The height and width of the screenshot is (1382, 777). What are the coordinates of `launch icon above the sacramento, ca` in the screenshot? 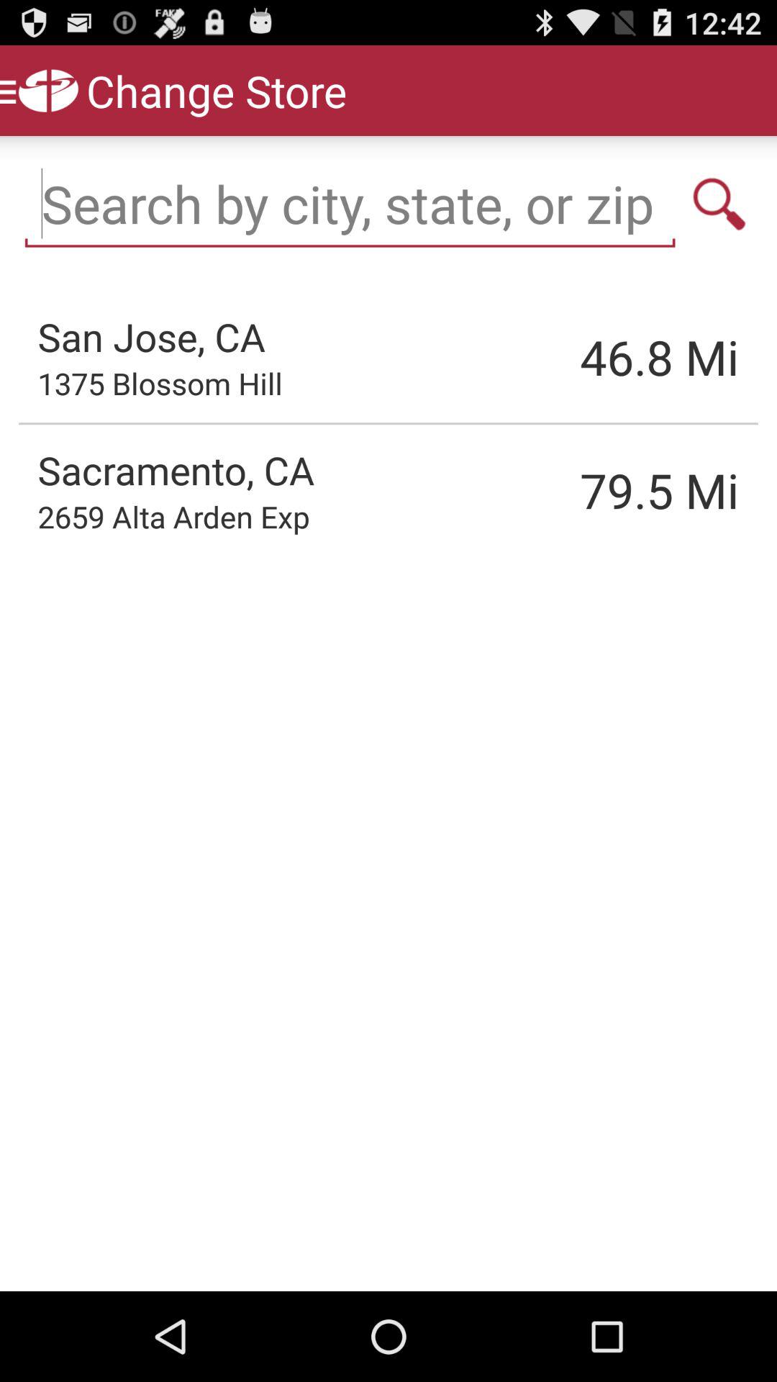 It's located at (160, 383).